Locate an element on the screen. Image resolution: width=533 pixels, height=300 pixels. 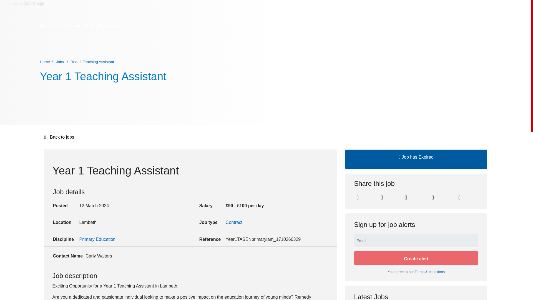
Compliance Team is located at coordinates (430, 47).